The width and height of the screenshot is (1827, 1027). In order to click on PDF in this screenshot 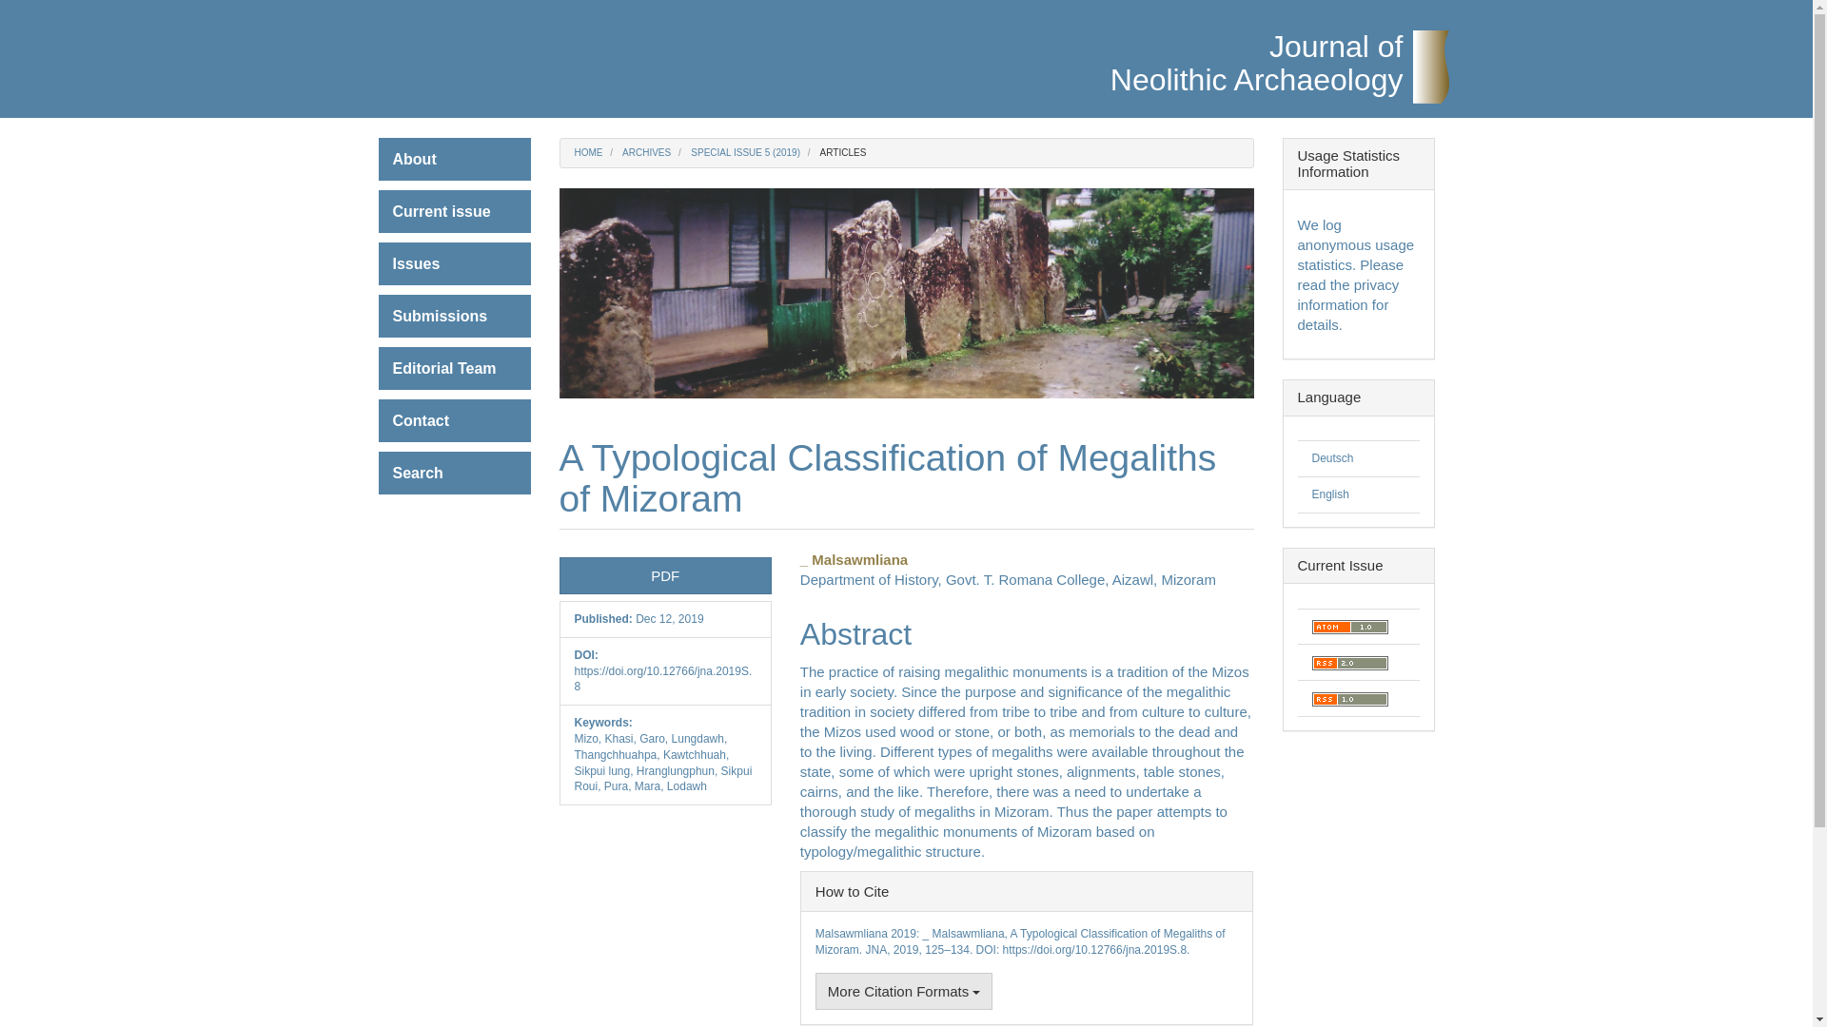, I will do `click(664, 576)`.